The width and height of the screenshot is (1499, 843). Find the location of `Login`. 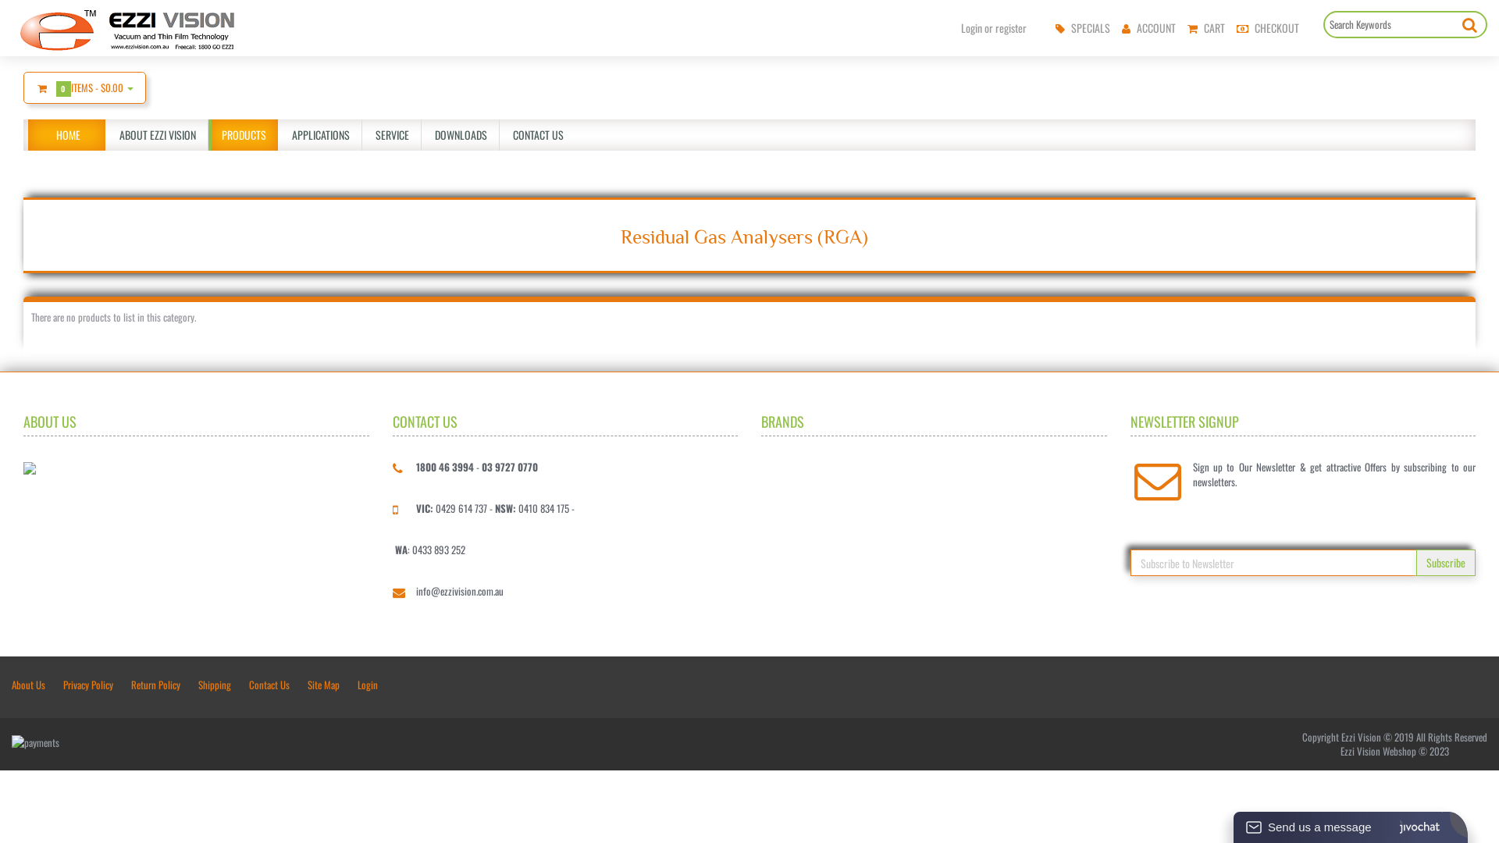

Login is located at coordinates (367, 685).